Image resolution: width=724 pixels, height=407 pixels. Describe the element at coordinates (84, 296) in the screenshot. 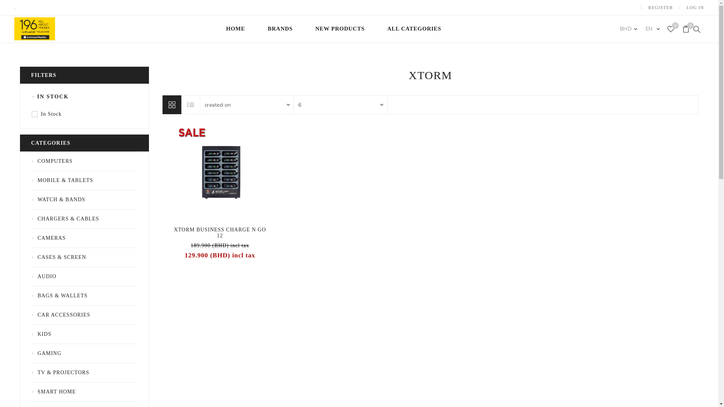

I see `BAGS & WALLETS` at that location.